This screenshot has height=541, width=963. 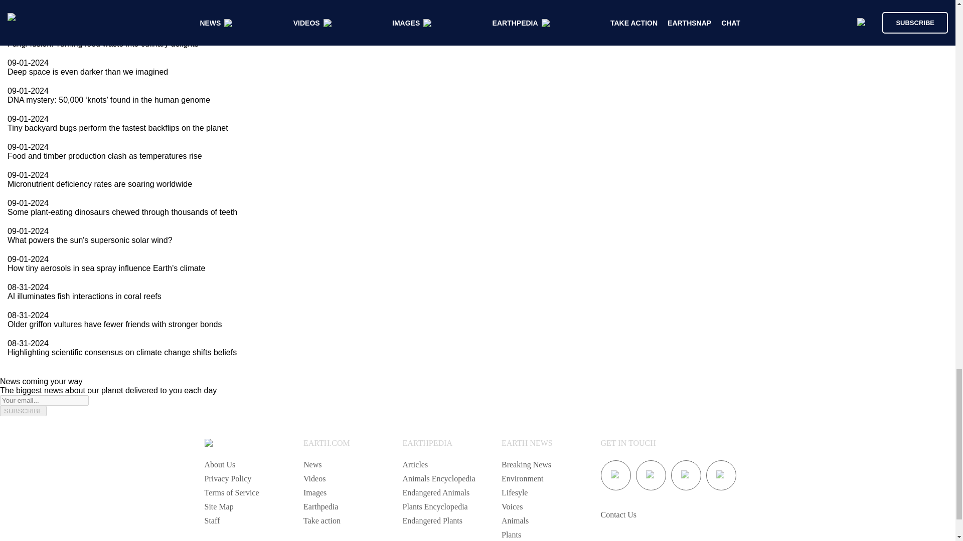 What do you see at coordinates (23, 411) in the screenshot?
I see `SUBSCRIBE` at bounding box center [23, 411].